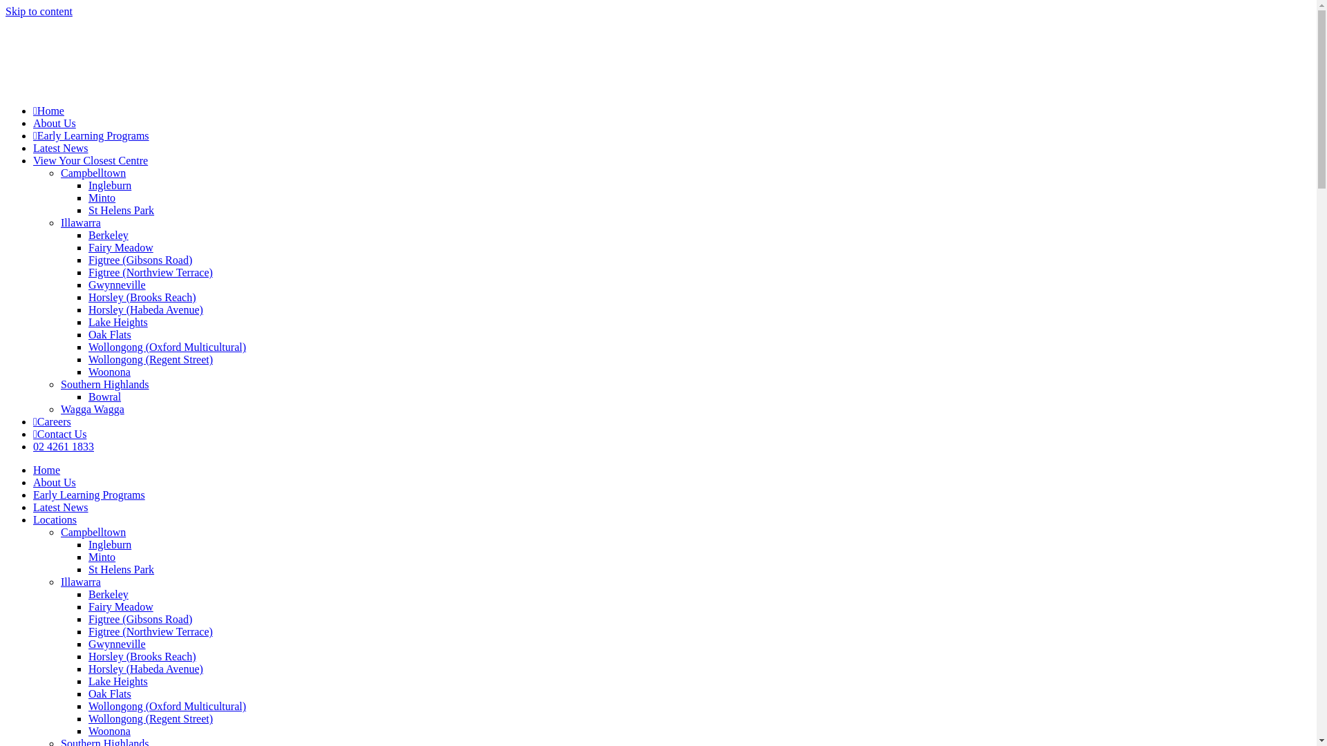 Image resolution: width=1327 pixels, height=746 pixels. Describe the element at coordinates (105, 396) in the screenshot. I see `Bowral` at that location.